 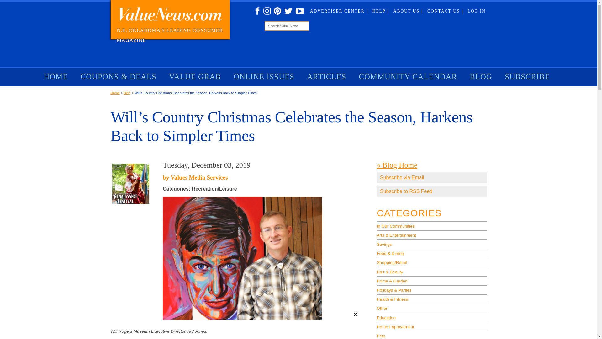 What do you see at coordinates (477, 11) in the screenshot?
I see `Log into your Value News account.` at bounding box center [477, 11].